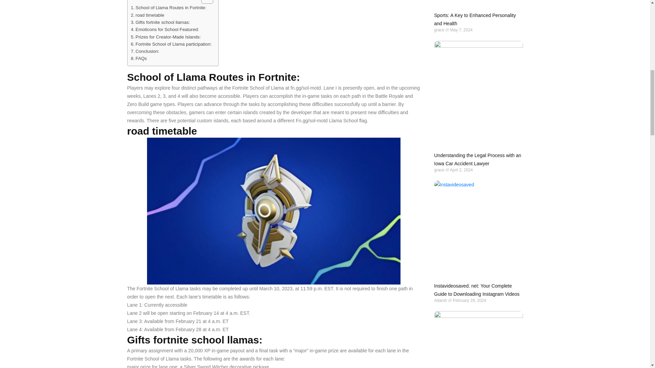 This screenshot has width=655, height=368. I want to click on School of Llama Routes in Fortnite:, so click(169, 7).